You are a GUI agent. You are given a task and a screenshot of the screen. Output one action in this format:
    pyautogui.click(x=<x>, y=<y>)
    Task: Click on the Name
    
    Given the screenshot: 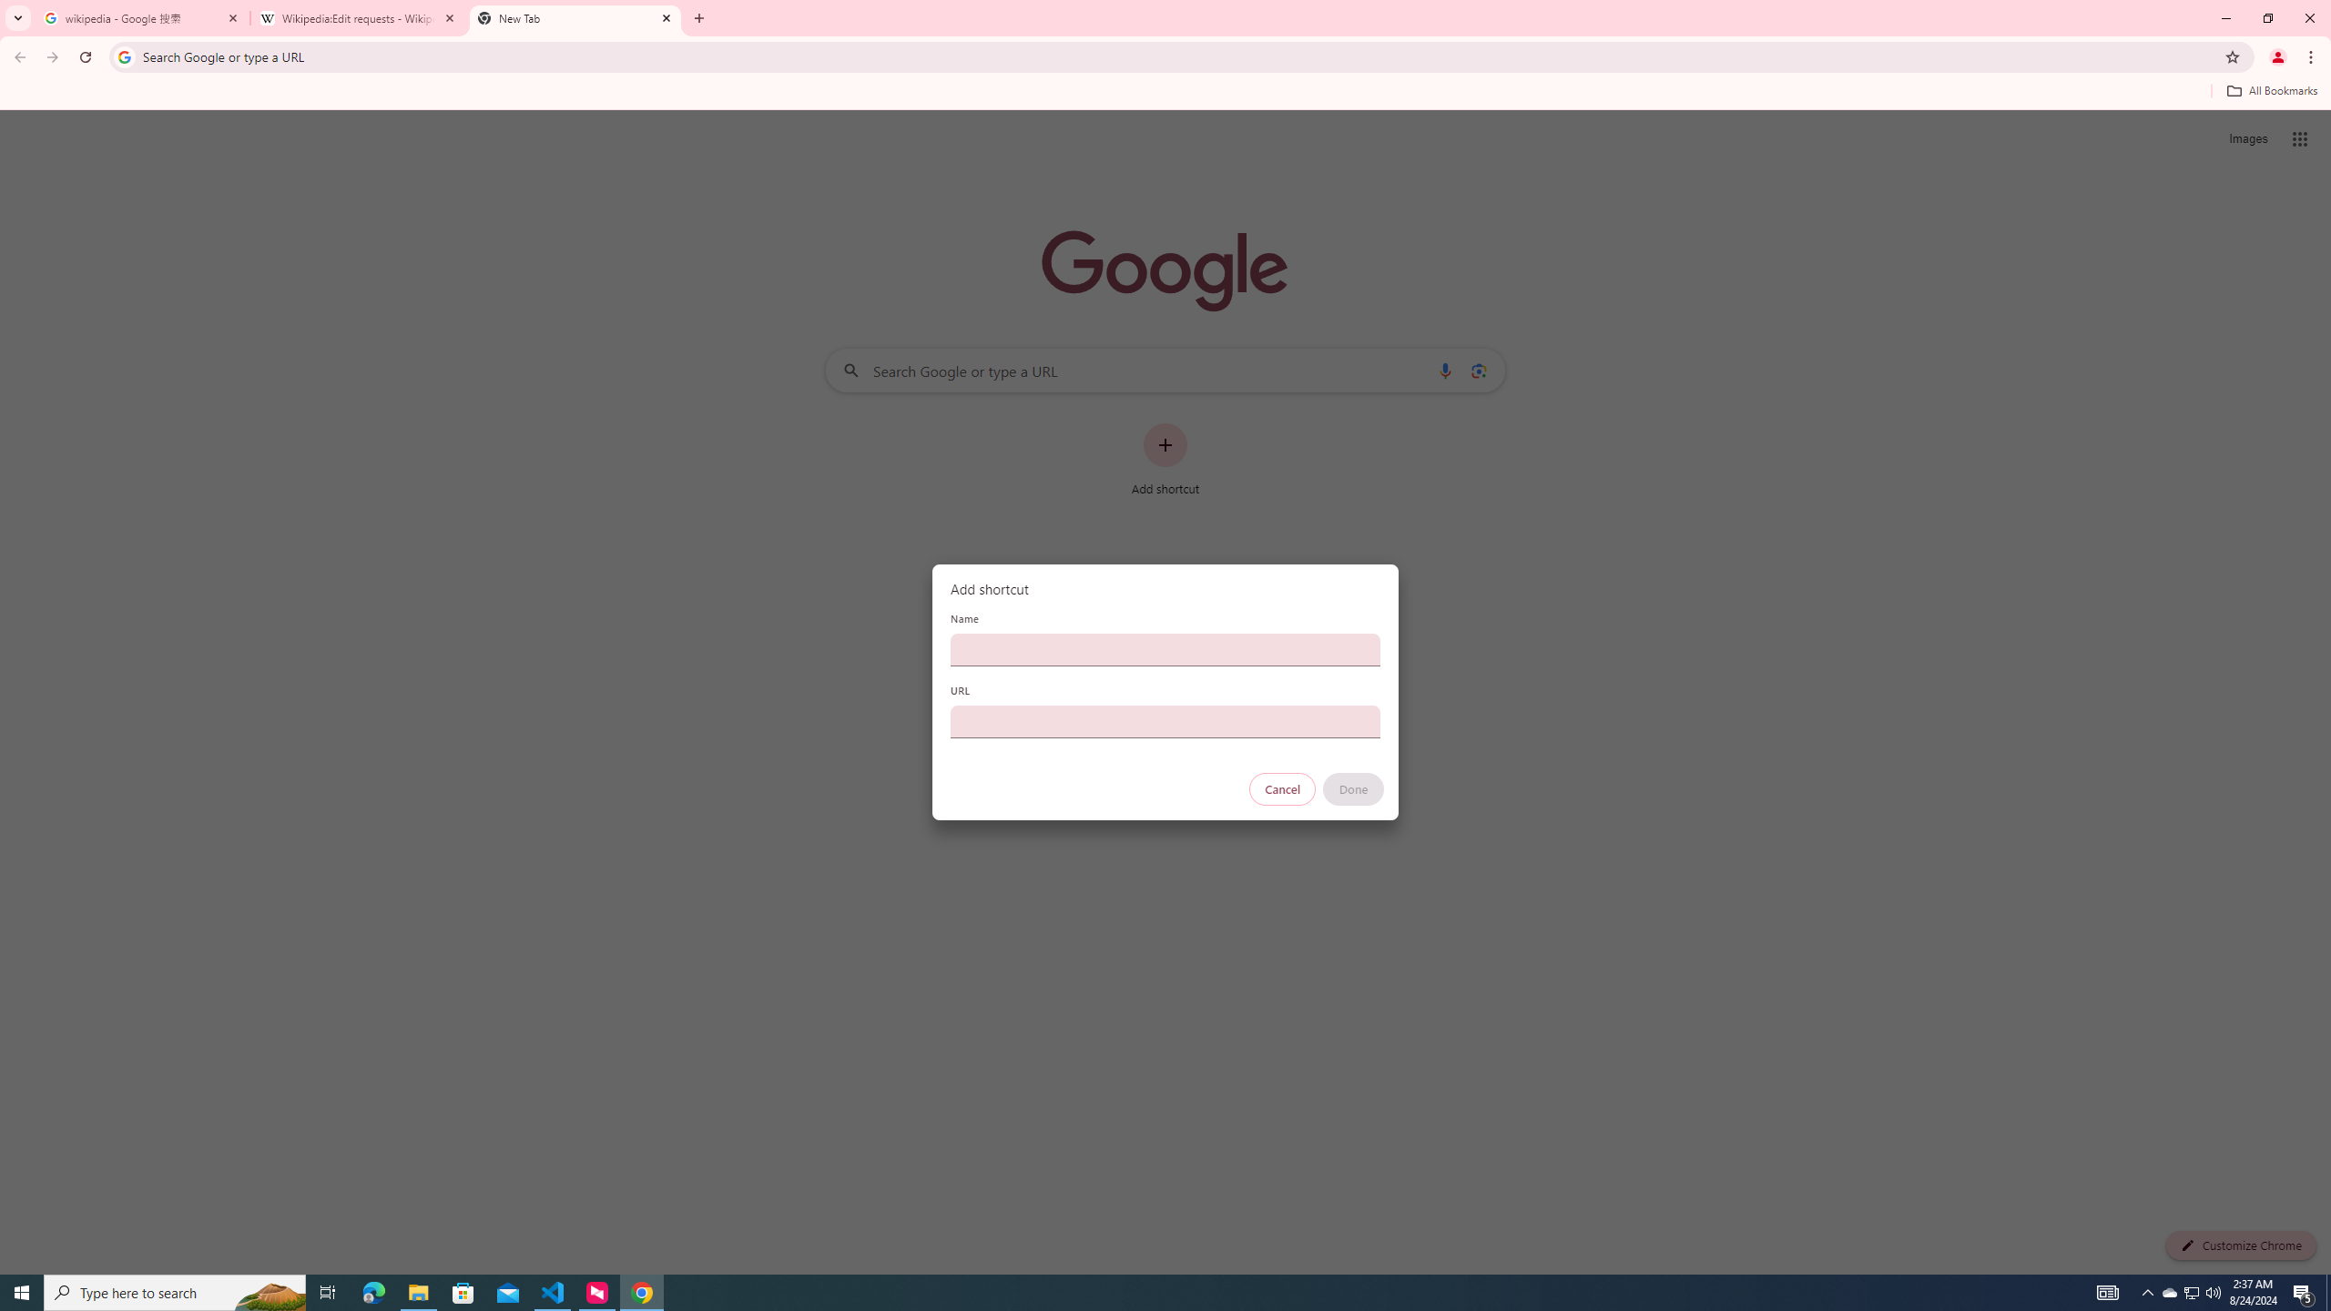 What is the action you would take?
    pyautogui.click(x=1165, y=649)
    